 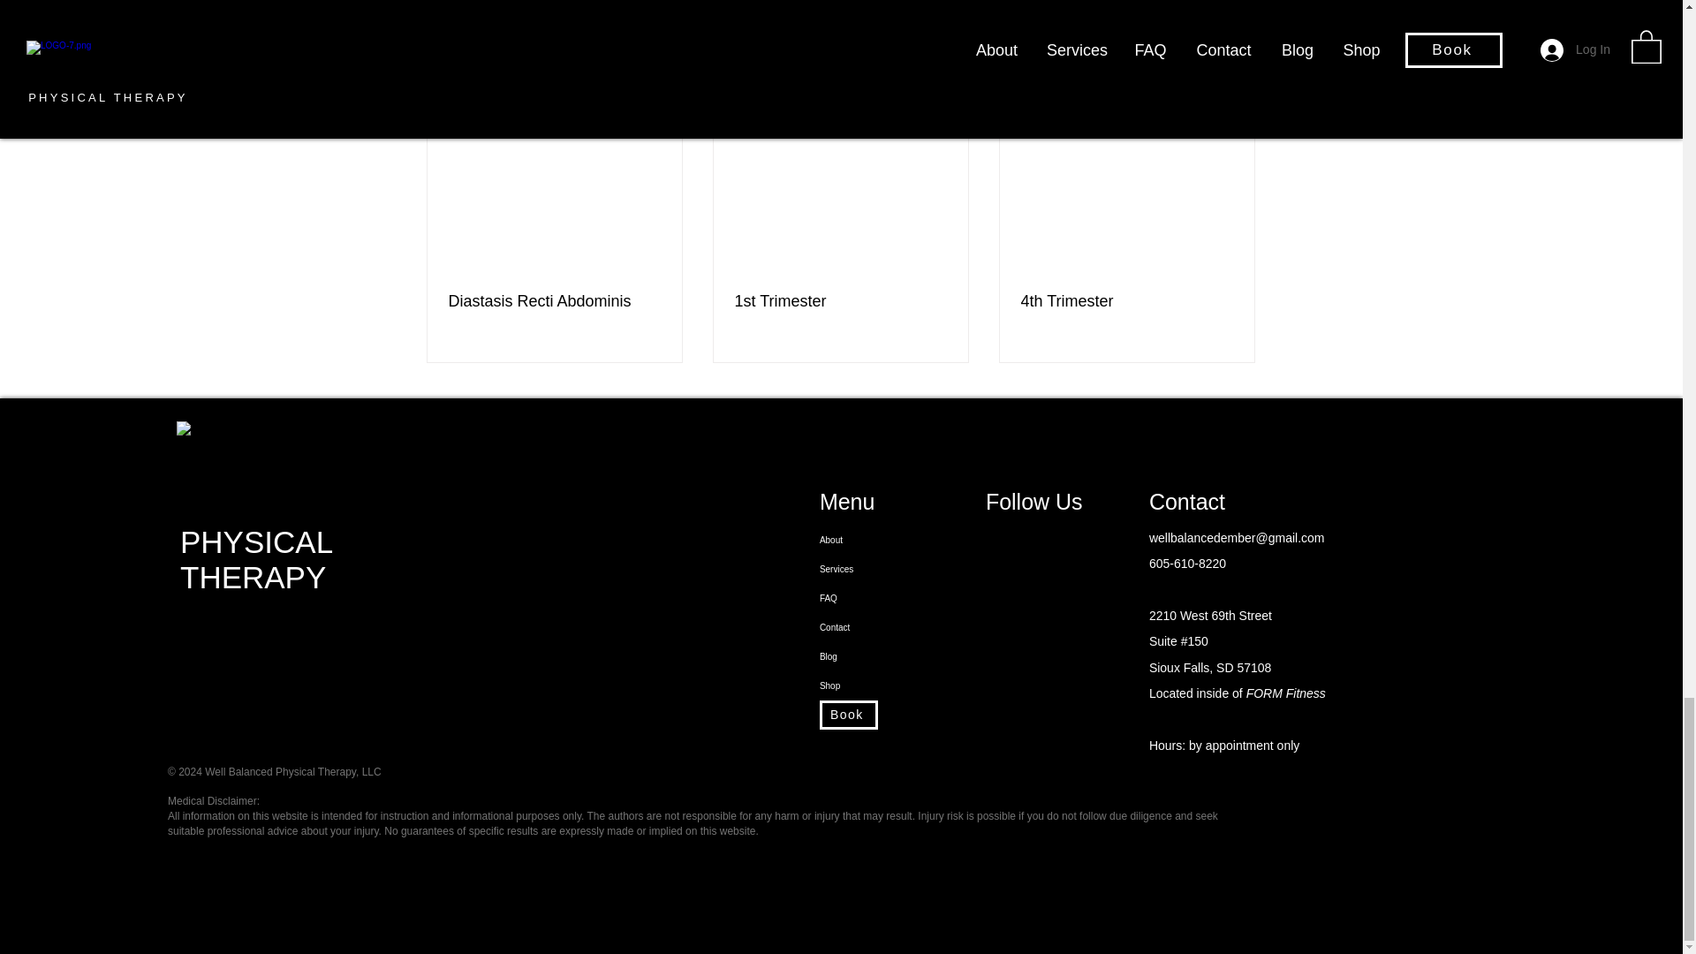 I want to click on About, so click(x=892, y=540).